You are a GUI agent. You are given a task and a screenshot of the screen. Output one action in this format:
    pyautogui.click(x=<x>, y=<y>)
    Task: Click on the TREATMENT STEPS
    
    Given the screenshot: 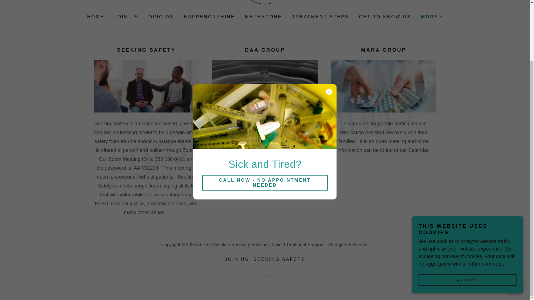 What is the action you would take?
    pyautogui.click(x=320, y=17)
    